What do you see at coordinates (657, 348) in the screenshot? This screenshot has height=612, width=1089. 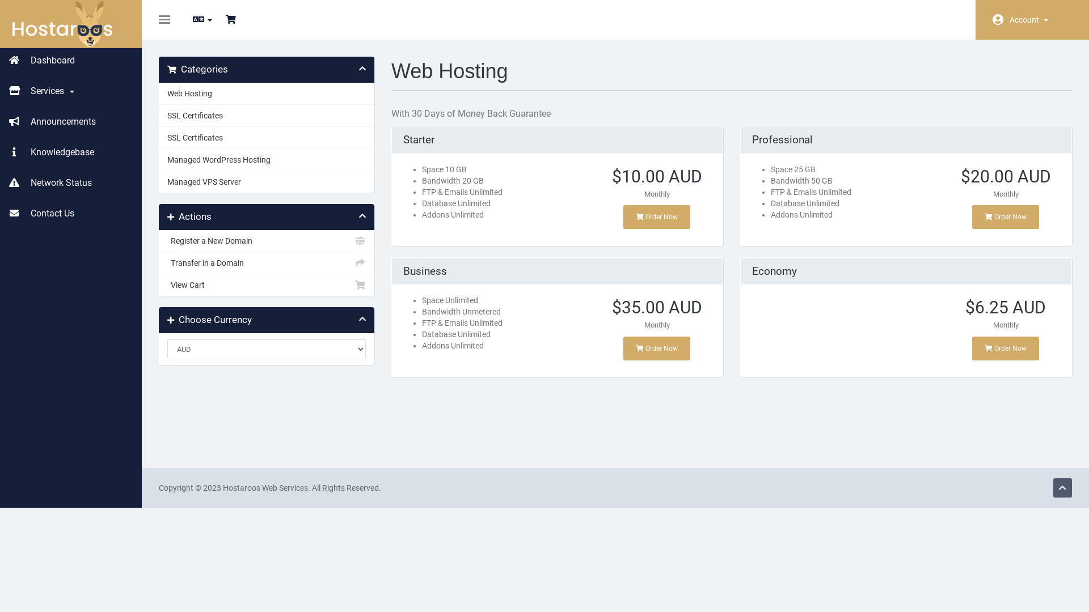 I see `Order Now` at bounding box center [657, 348].